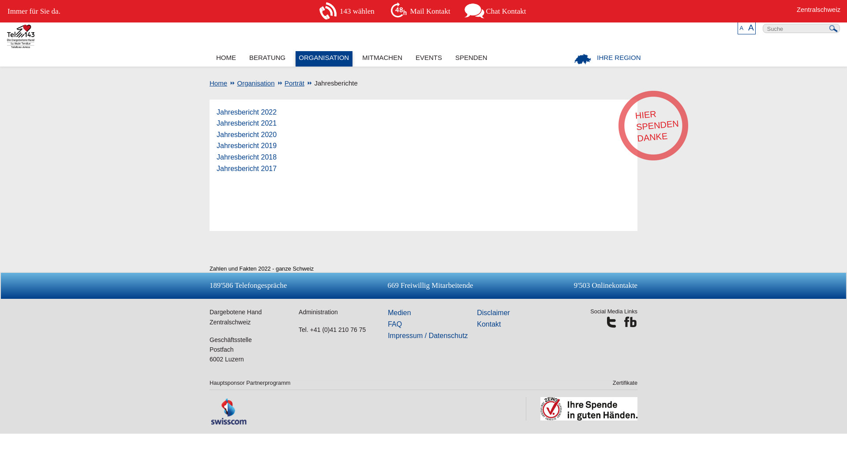 This screenshot has width=847, height=476. What do you see at coordinates (489, 324) in the screenshot?
I see `Kontakt` at bounding box center [489, 324].